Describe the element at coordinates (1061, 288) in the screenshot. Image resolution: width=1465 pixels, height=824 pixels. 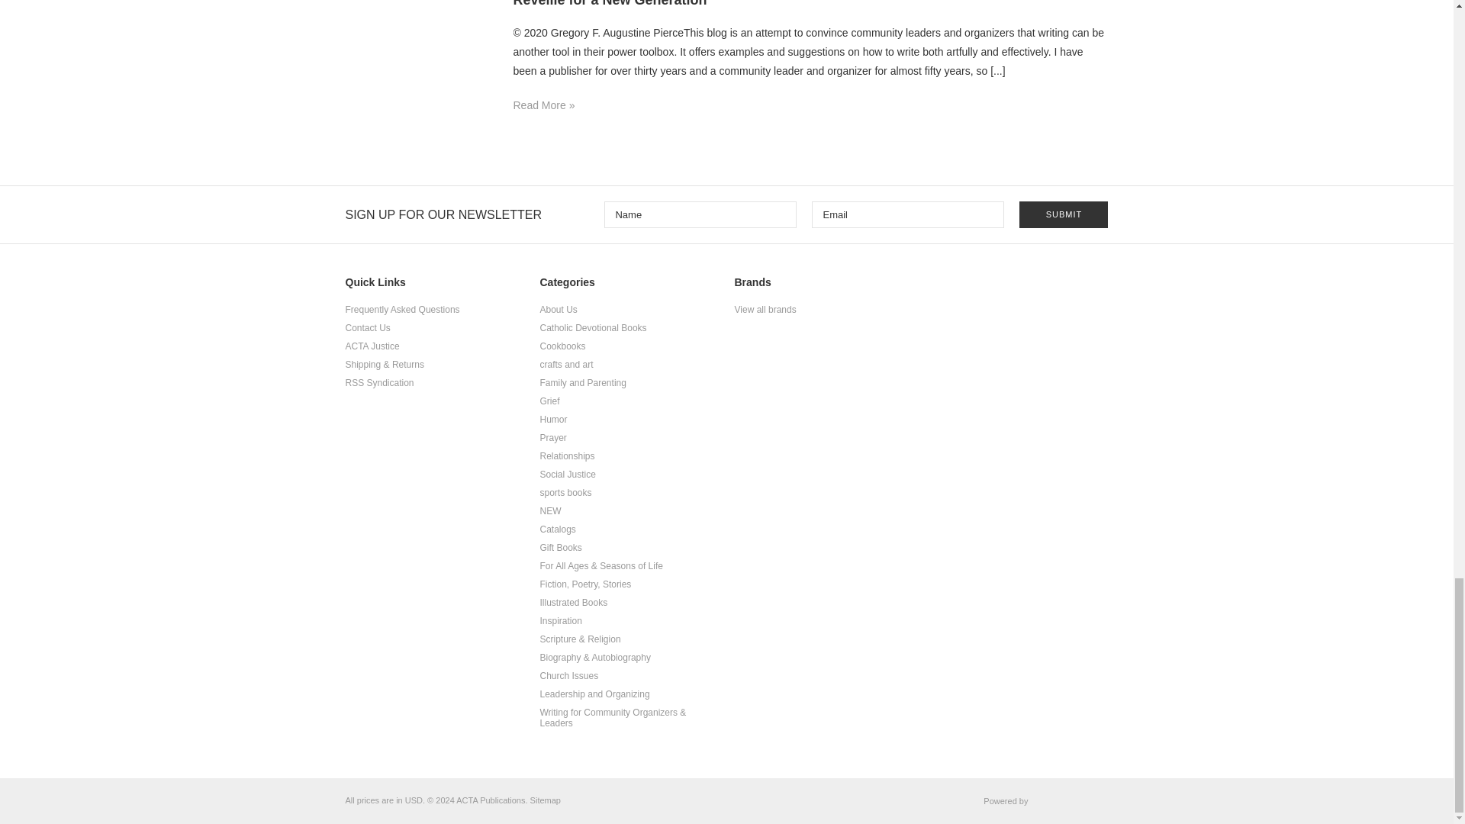
I see `YouTube` at that location.